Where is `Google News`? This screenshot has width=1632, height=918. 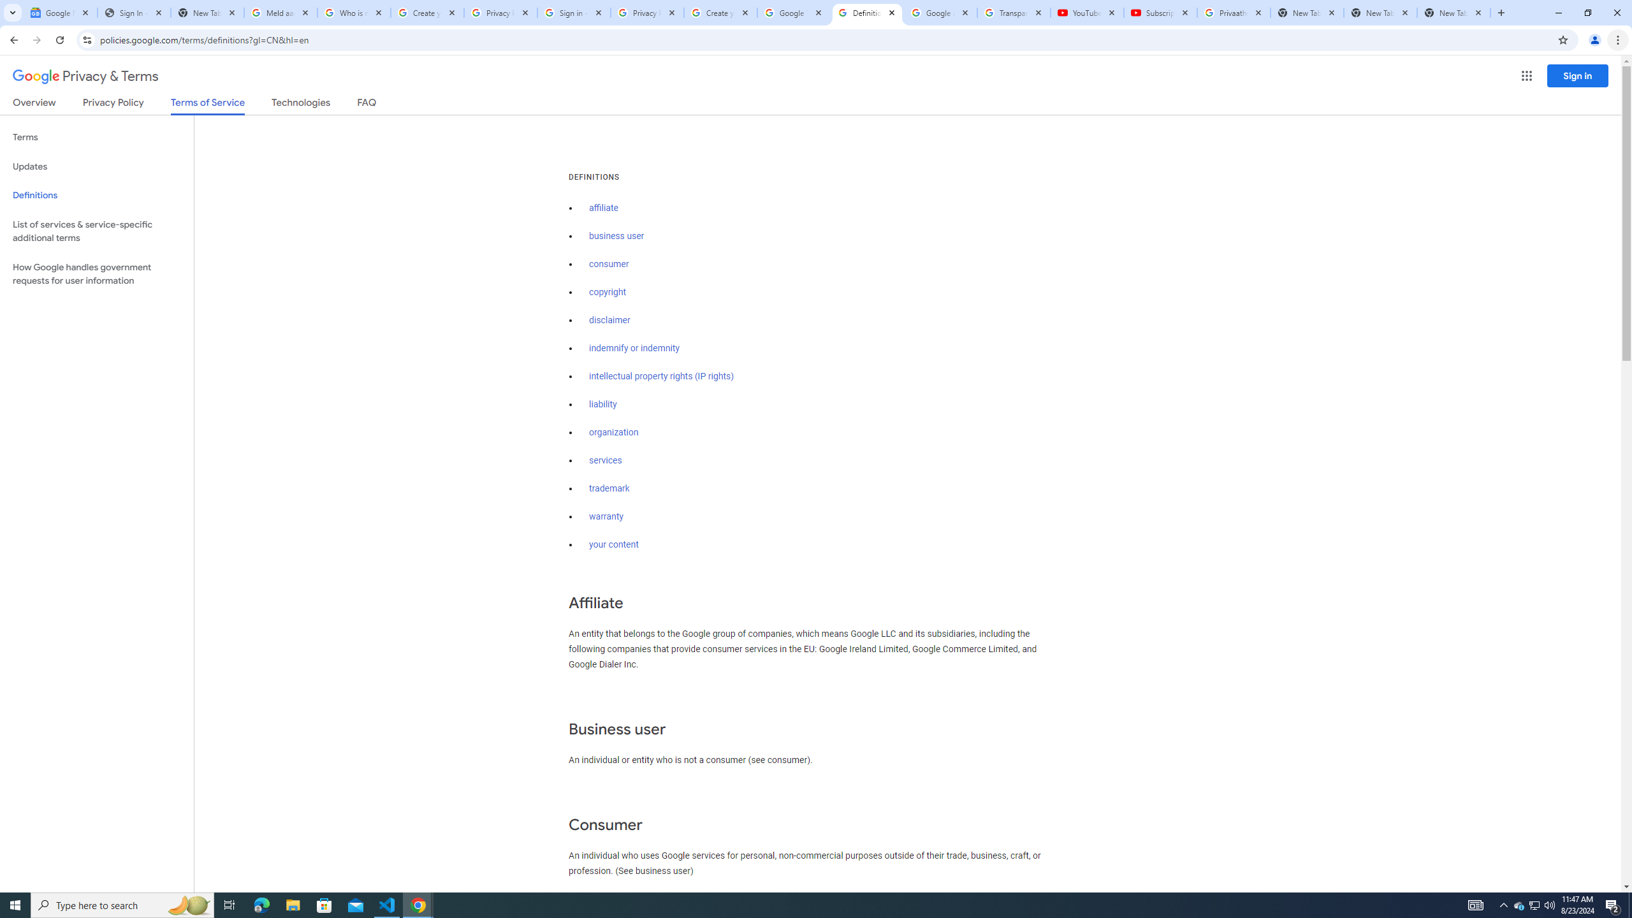 Google News is located at coordinates (60, 13).